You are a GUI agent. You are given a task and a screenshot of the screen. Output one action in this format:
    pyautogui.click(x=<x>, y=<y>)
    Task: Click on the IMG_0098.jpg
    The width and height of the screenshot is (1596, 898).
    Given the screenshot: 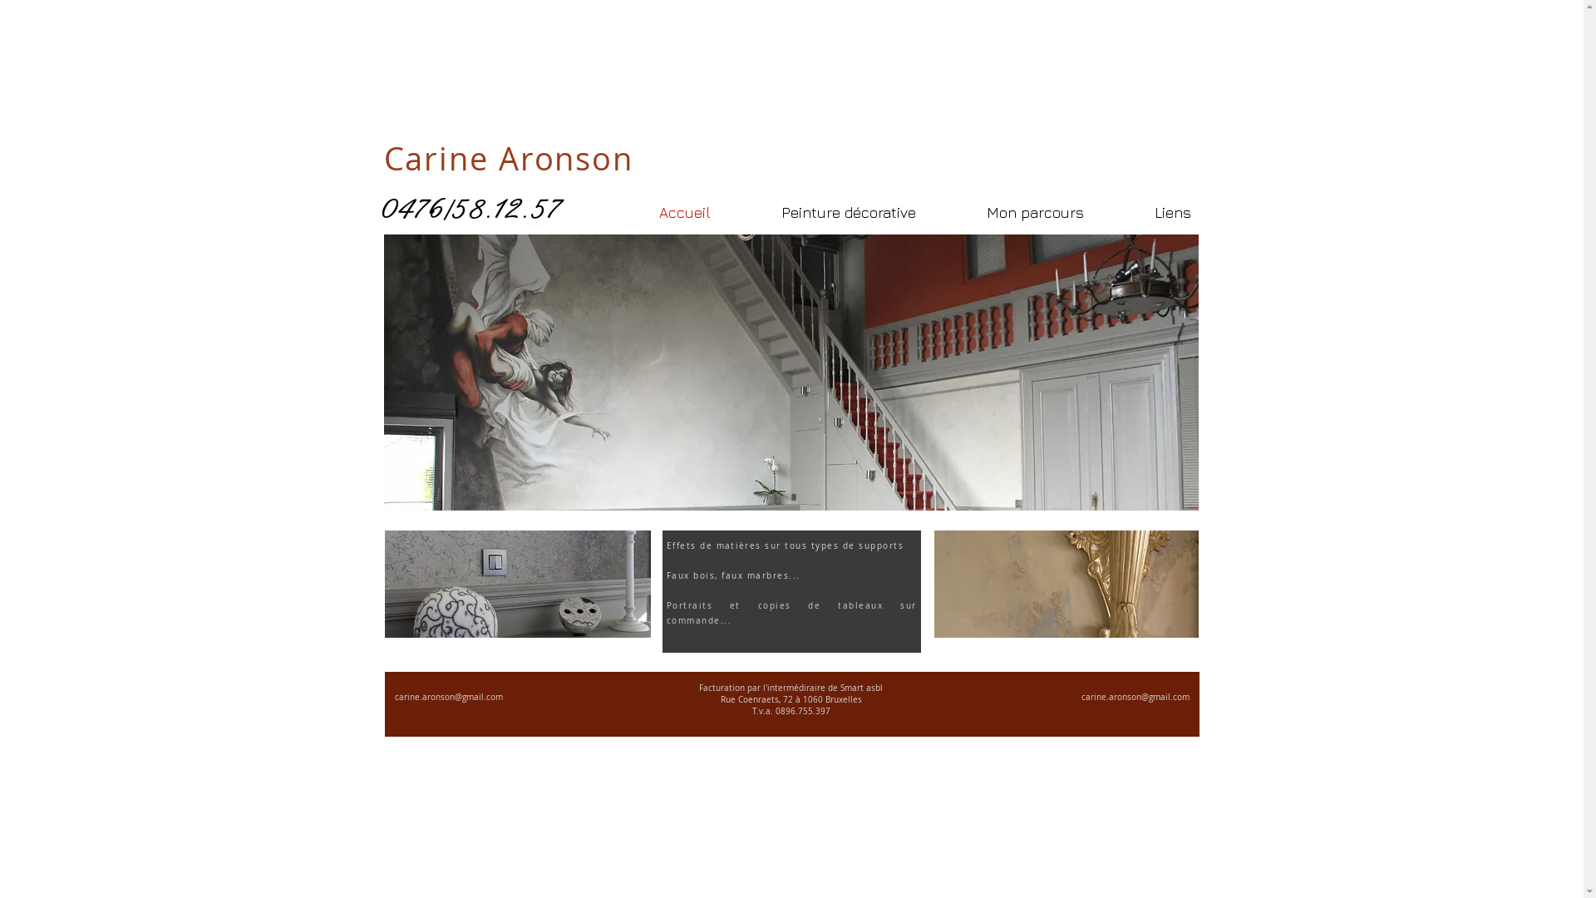 What is the action you would take?
    pyautogui.click(x=517, y=584)
    